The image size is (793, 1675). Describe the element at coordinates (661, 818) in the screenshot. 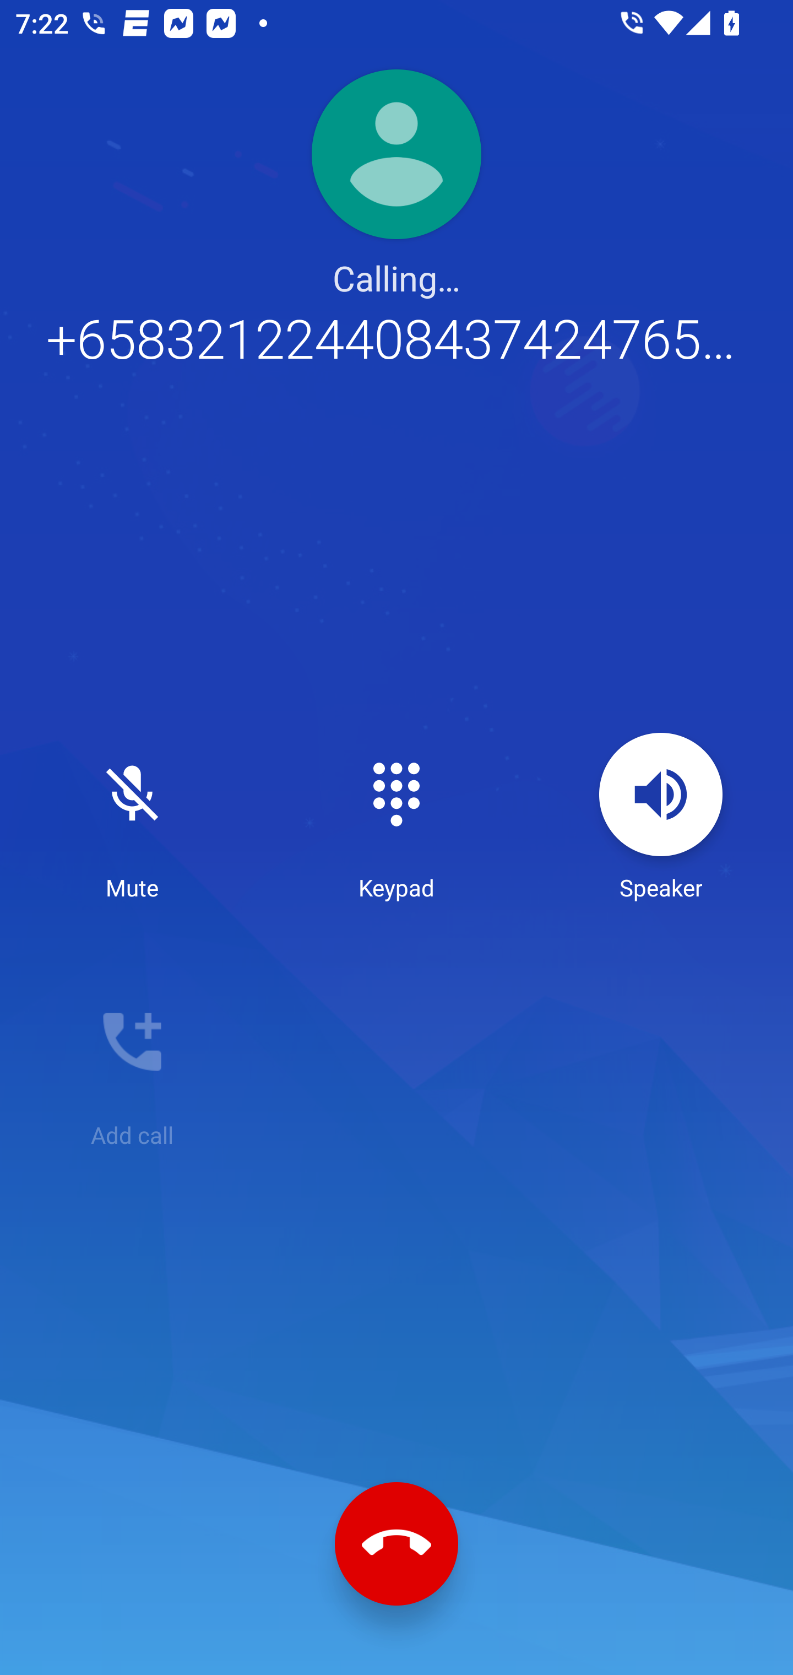

I see `Speaker, is on Speaker` at that location.